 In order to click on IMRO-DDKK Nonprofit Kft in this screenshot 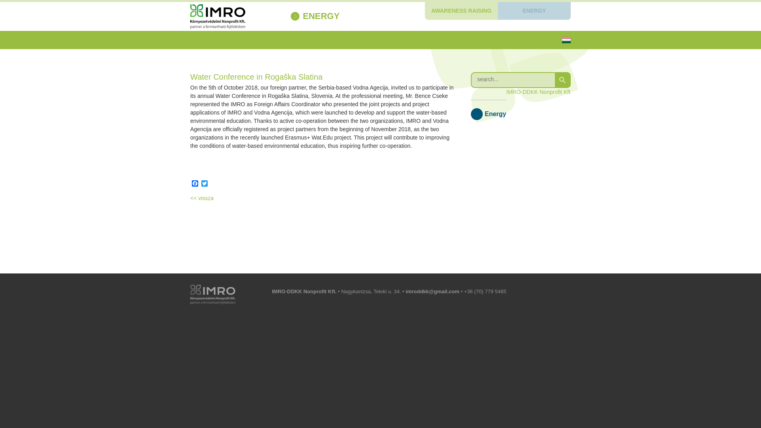, I will do `click(538, 92)`.